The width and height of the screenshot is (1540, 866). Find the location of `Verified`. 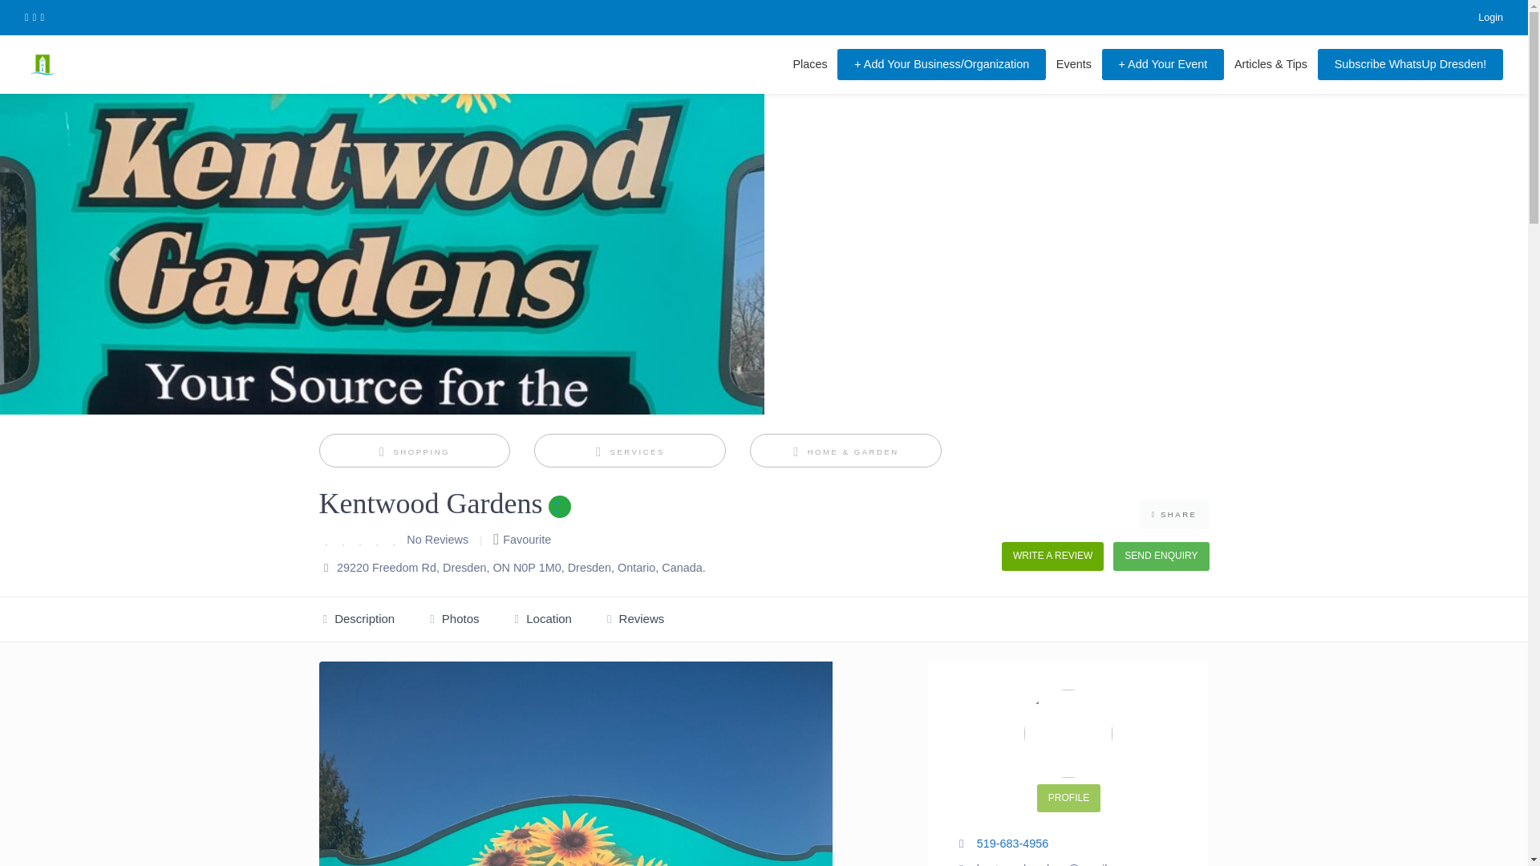

Verified is located at coordinates (560, 506).